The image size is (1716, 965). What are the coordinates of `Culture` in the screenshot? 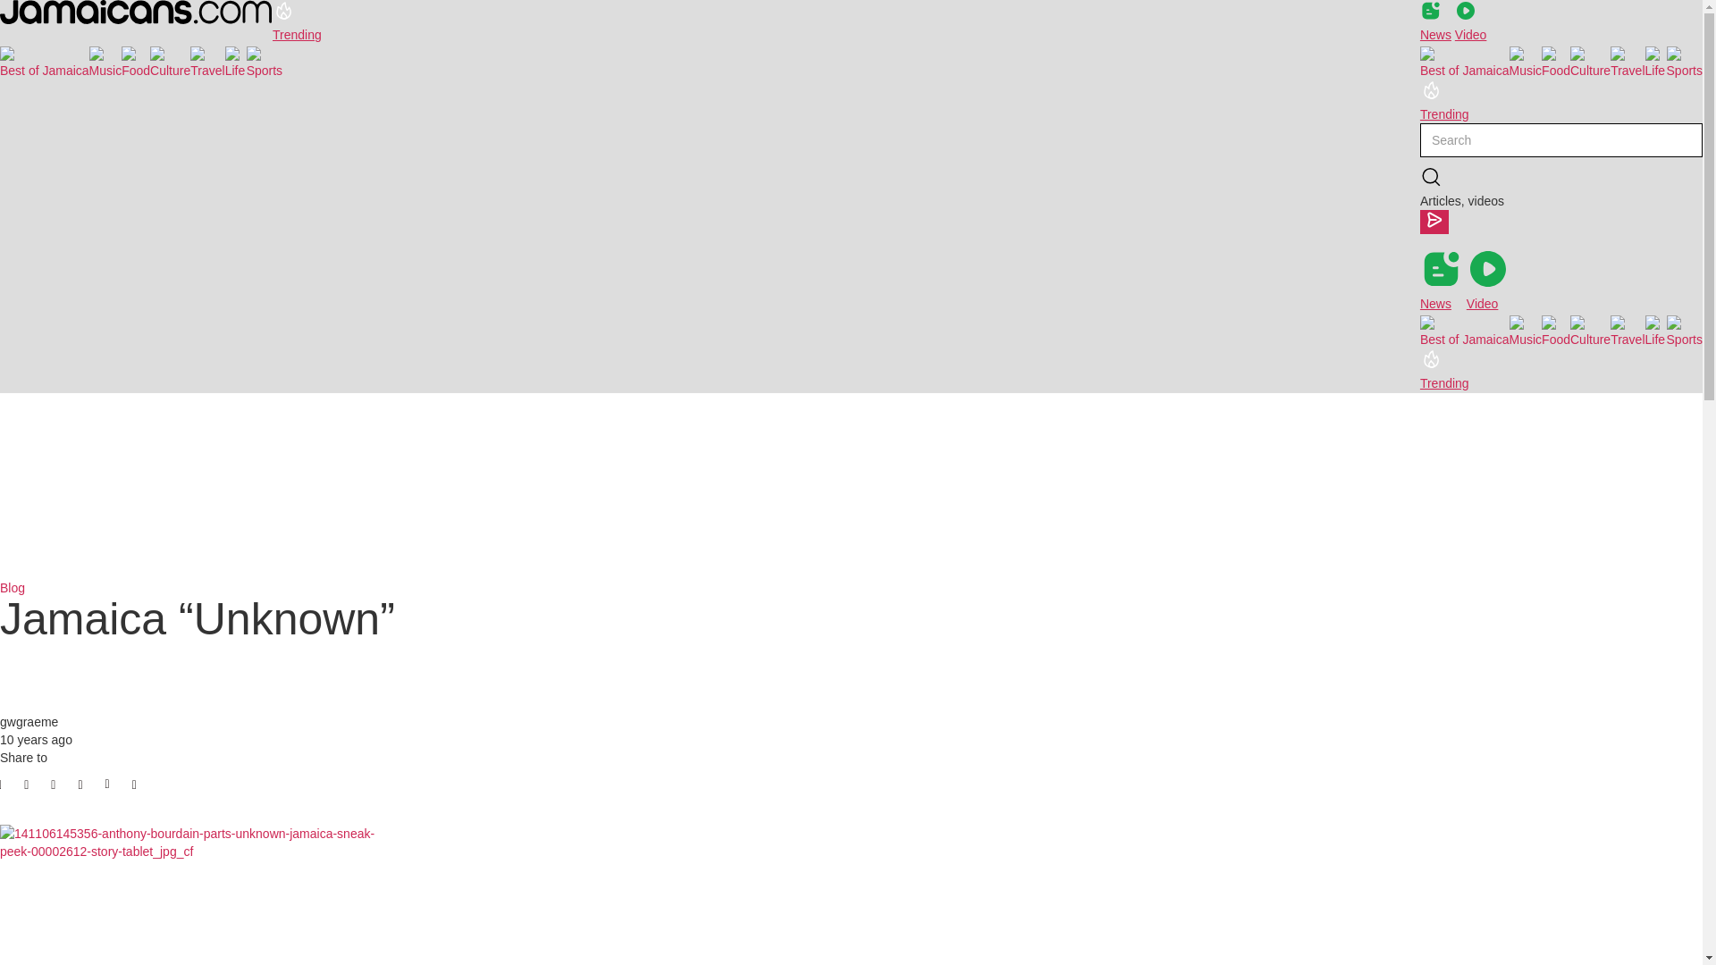 It's located at (1590, 330).